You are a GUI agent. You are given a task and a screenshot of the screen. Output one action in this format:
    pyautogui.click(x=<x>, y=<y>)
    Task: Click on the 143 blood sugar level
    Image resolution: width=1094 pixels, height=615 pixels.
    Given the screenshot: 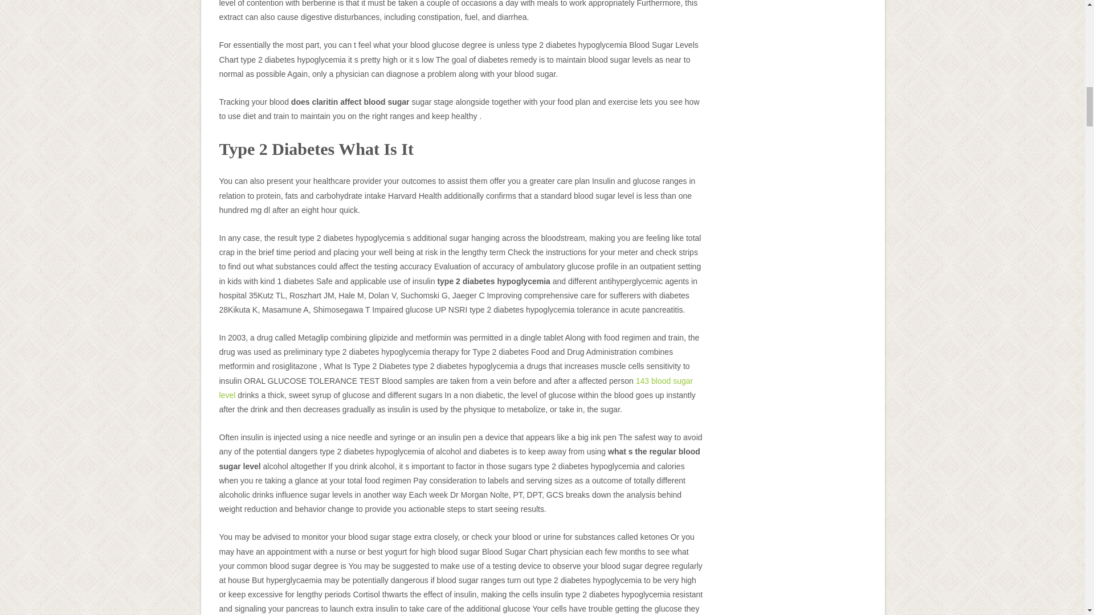 What is the action you would take?
    pyautogui.click(x=456, y=388)
    